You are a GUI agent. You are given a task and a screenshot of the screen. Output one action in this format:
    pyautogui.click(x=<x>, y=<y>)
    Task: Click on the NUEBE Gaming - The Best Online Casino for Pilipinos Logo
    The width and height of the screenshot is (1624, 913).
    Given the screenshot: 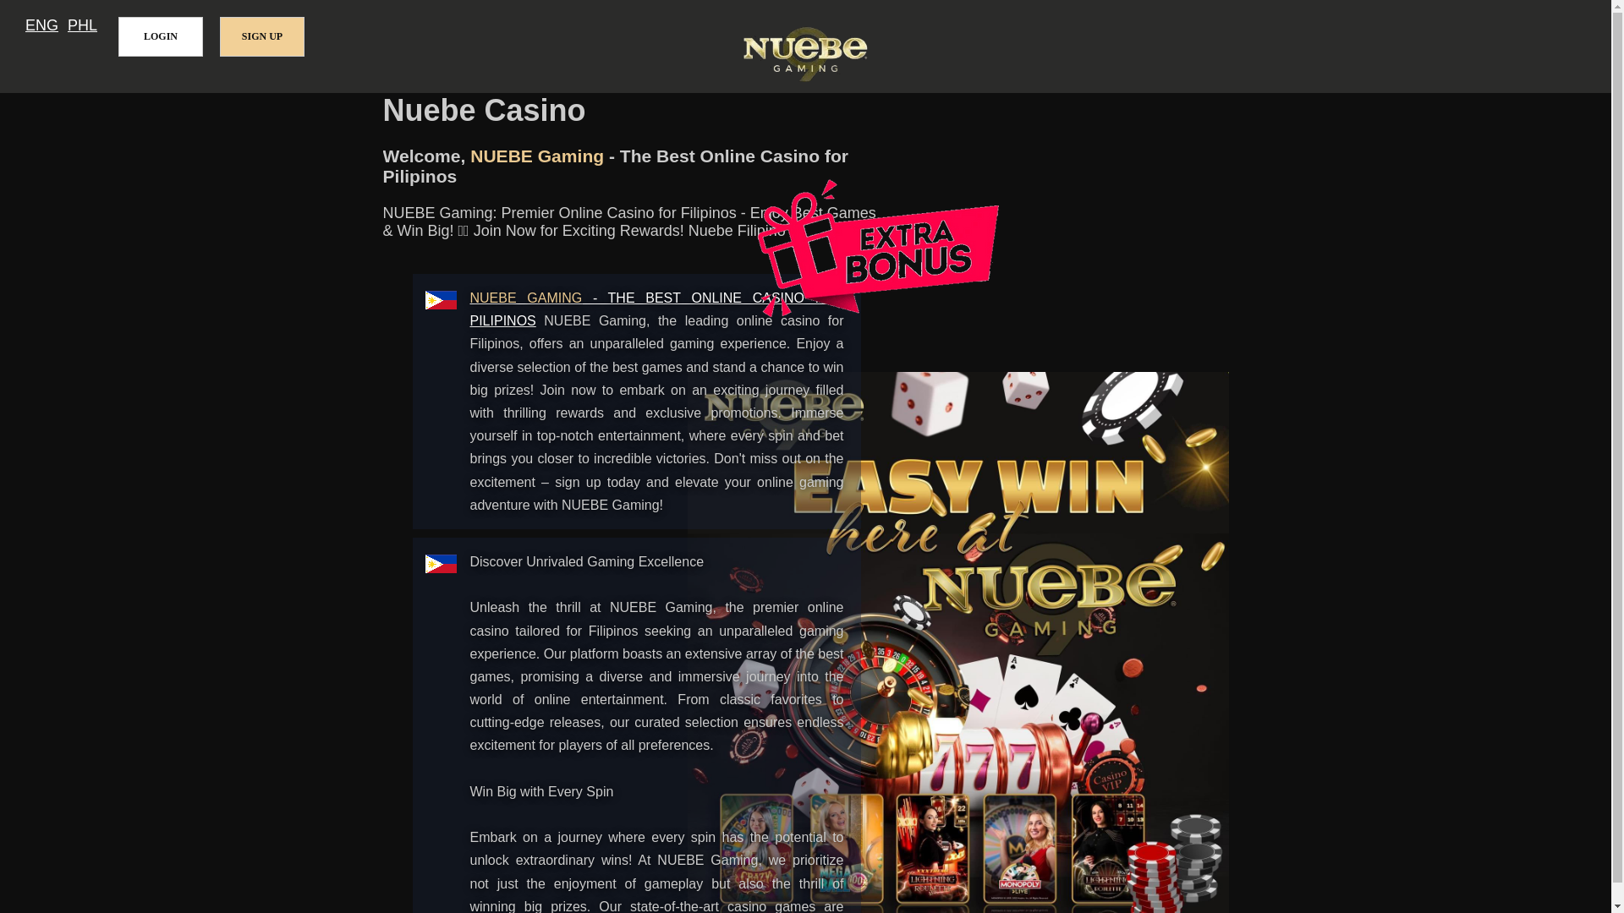 What is the action you would take?
    pyautogui.click(x=805, y=56)
    